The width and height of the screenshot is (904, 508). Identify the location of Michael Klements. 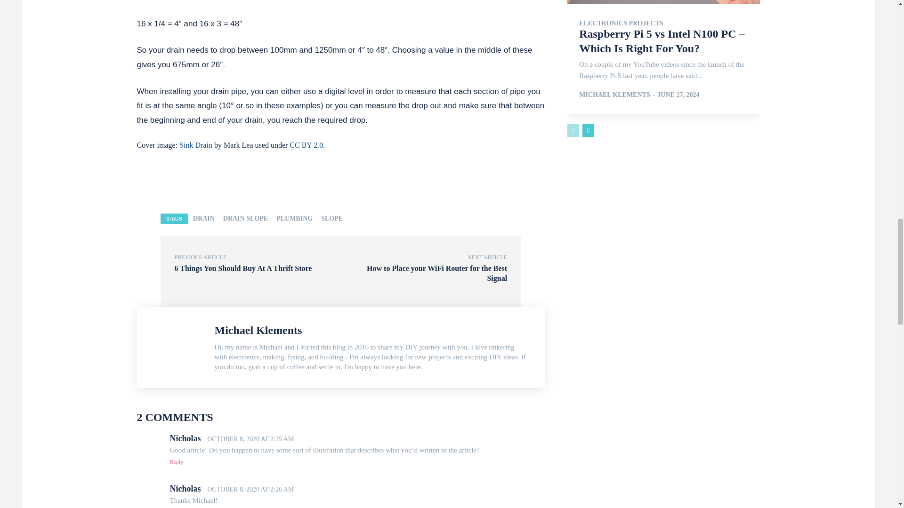
(178, 347).